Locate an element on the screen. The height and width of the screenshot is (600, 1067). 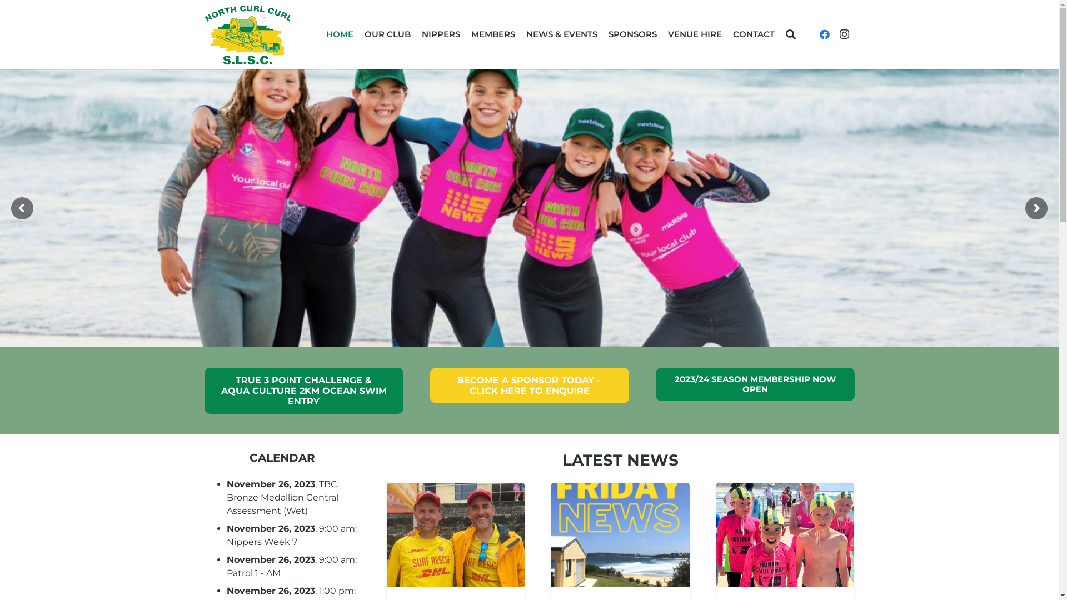
SPONSORS is located at coordinates (632, 34).